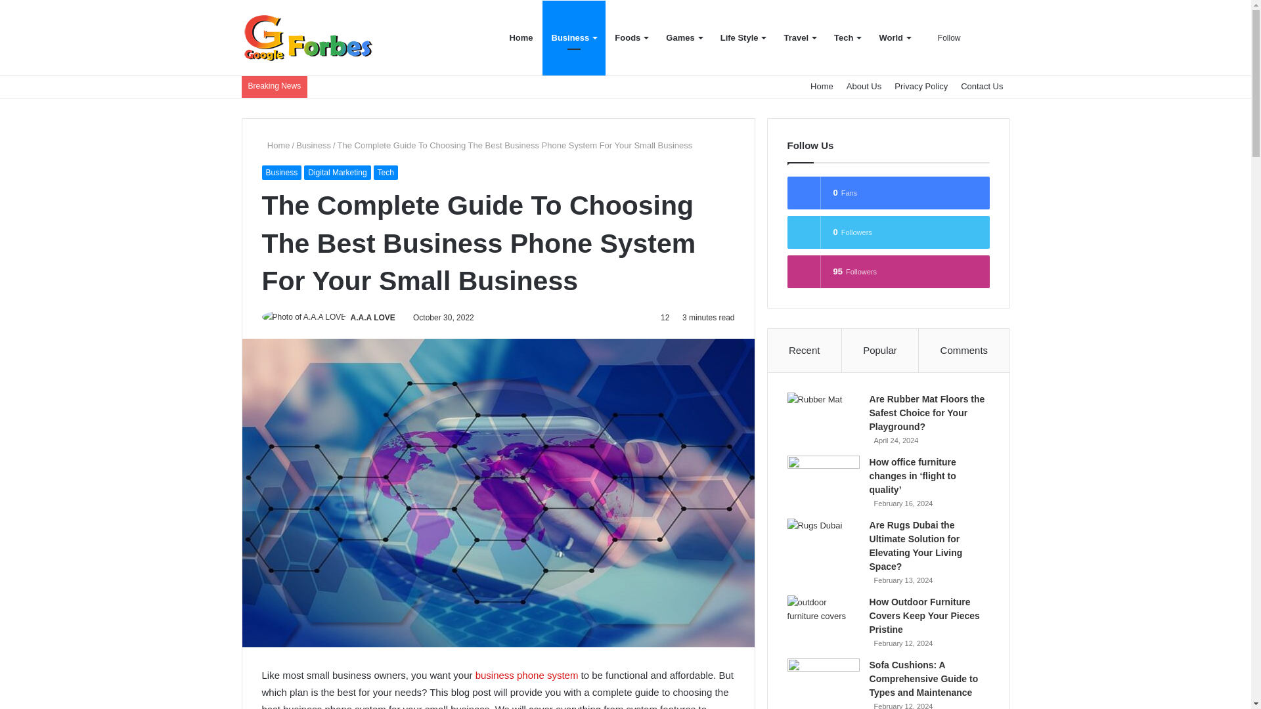 This screenshot has height=709, width=1261. What do you see at coordinates (373, 318) in the screenshot?
I see `A.A.A LOVE` at bounding box center [373, 318].